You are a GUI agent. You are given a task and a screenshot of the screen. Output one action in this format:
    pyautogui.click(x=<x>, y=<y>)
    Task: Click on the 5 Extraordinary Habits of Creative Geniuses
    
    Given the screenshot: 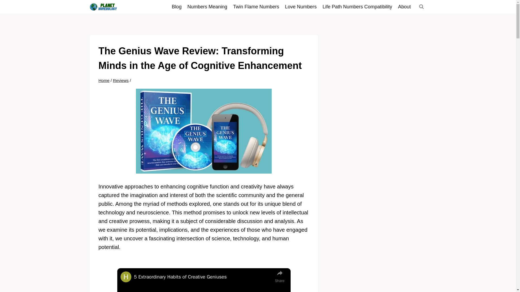 What is the action you would take?
    pyautogui.click(x=203, y=277)
    